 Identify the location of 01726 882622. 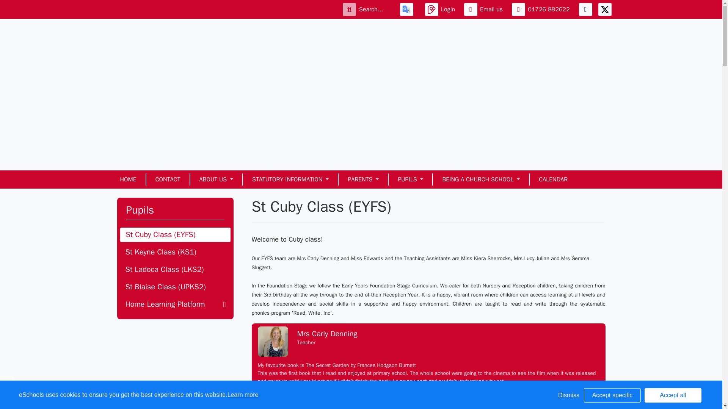
(542, 9).